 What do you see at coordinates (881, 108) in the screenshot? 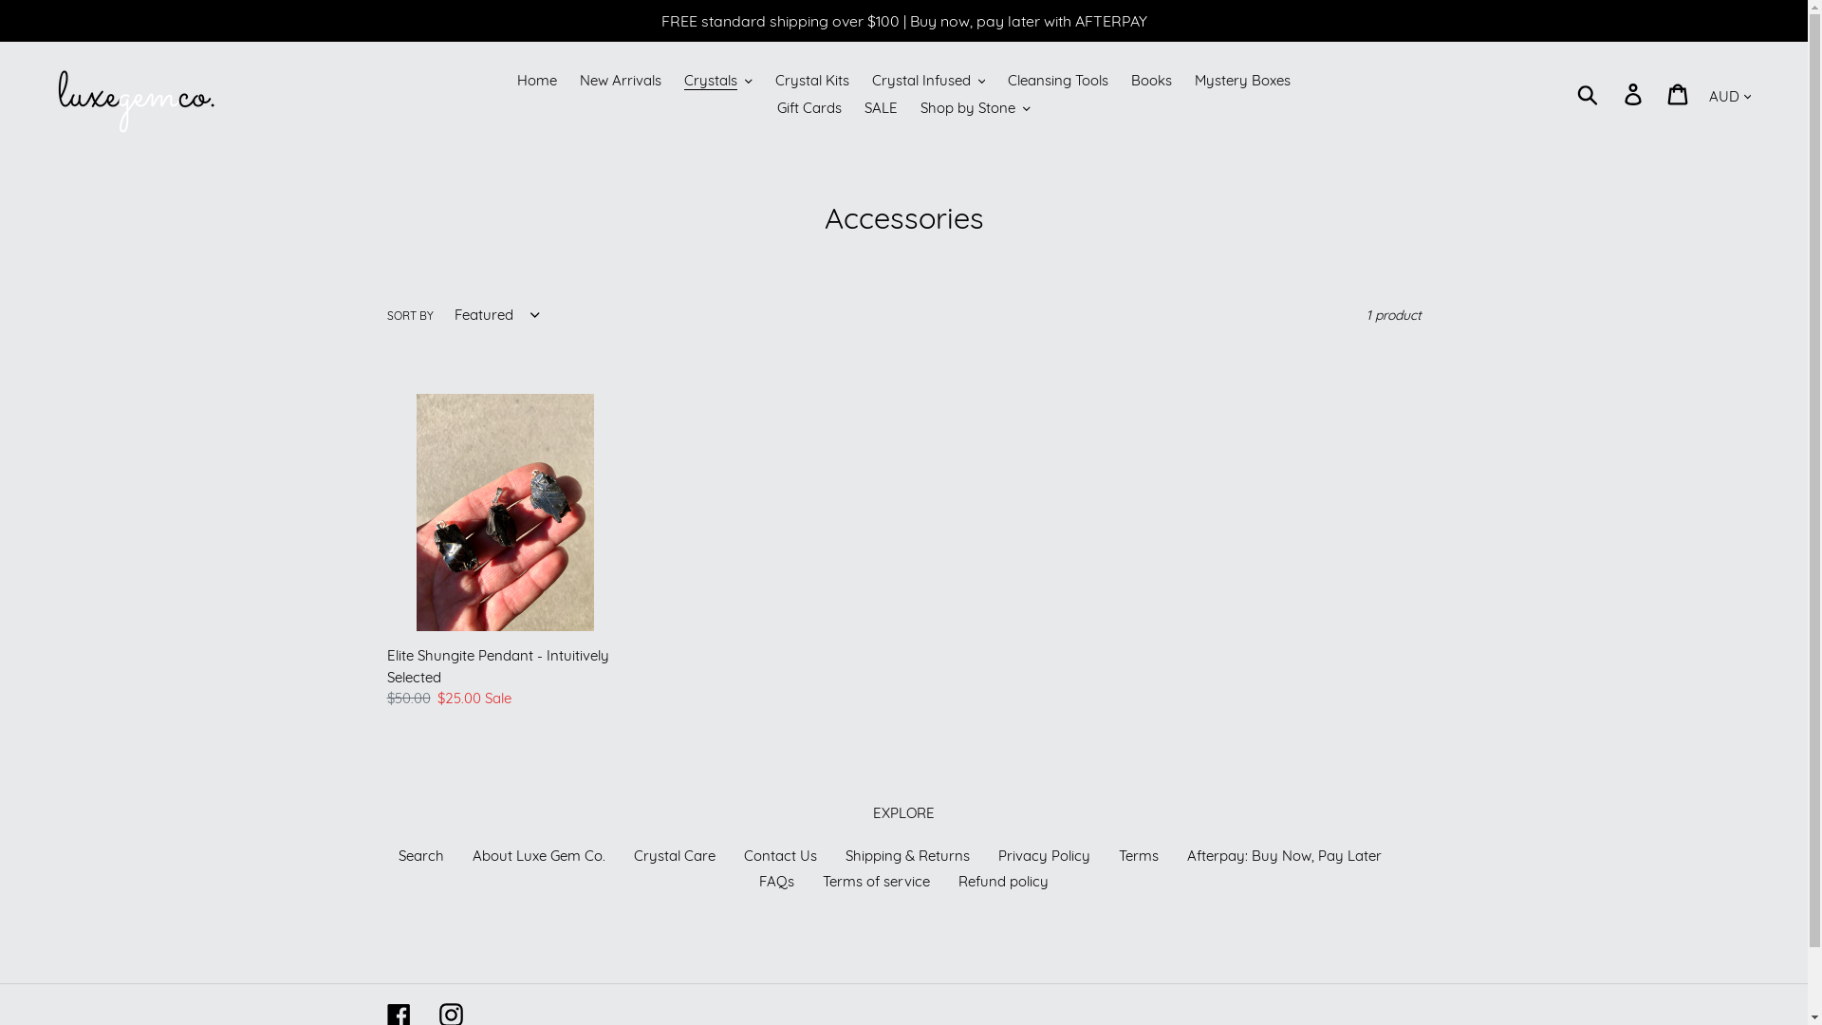
I see `SALE` at bounding box center [881, 108].